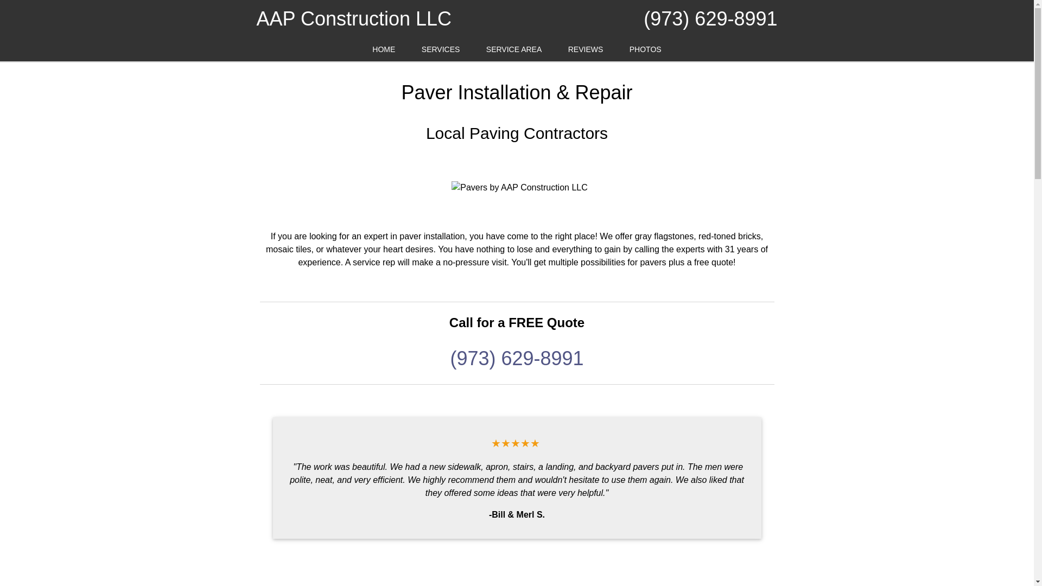  I want to click on SERVICES, so click(441, 50).